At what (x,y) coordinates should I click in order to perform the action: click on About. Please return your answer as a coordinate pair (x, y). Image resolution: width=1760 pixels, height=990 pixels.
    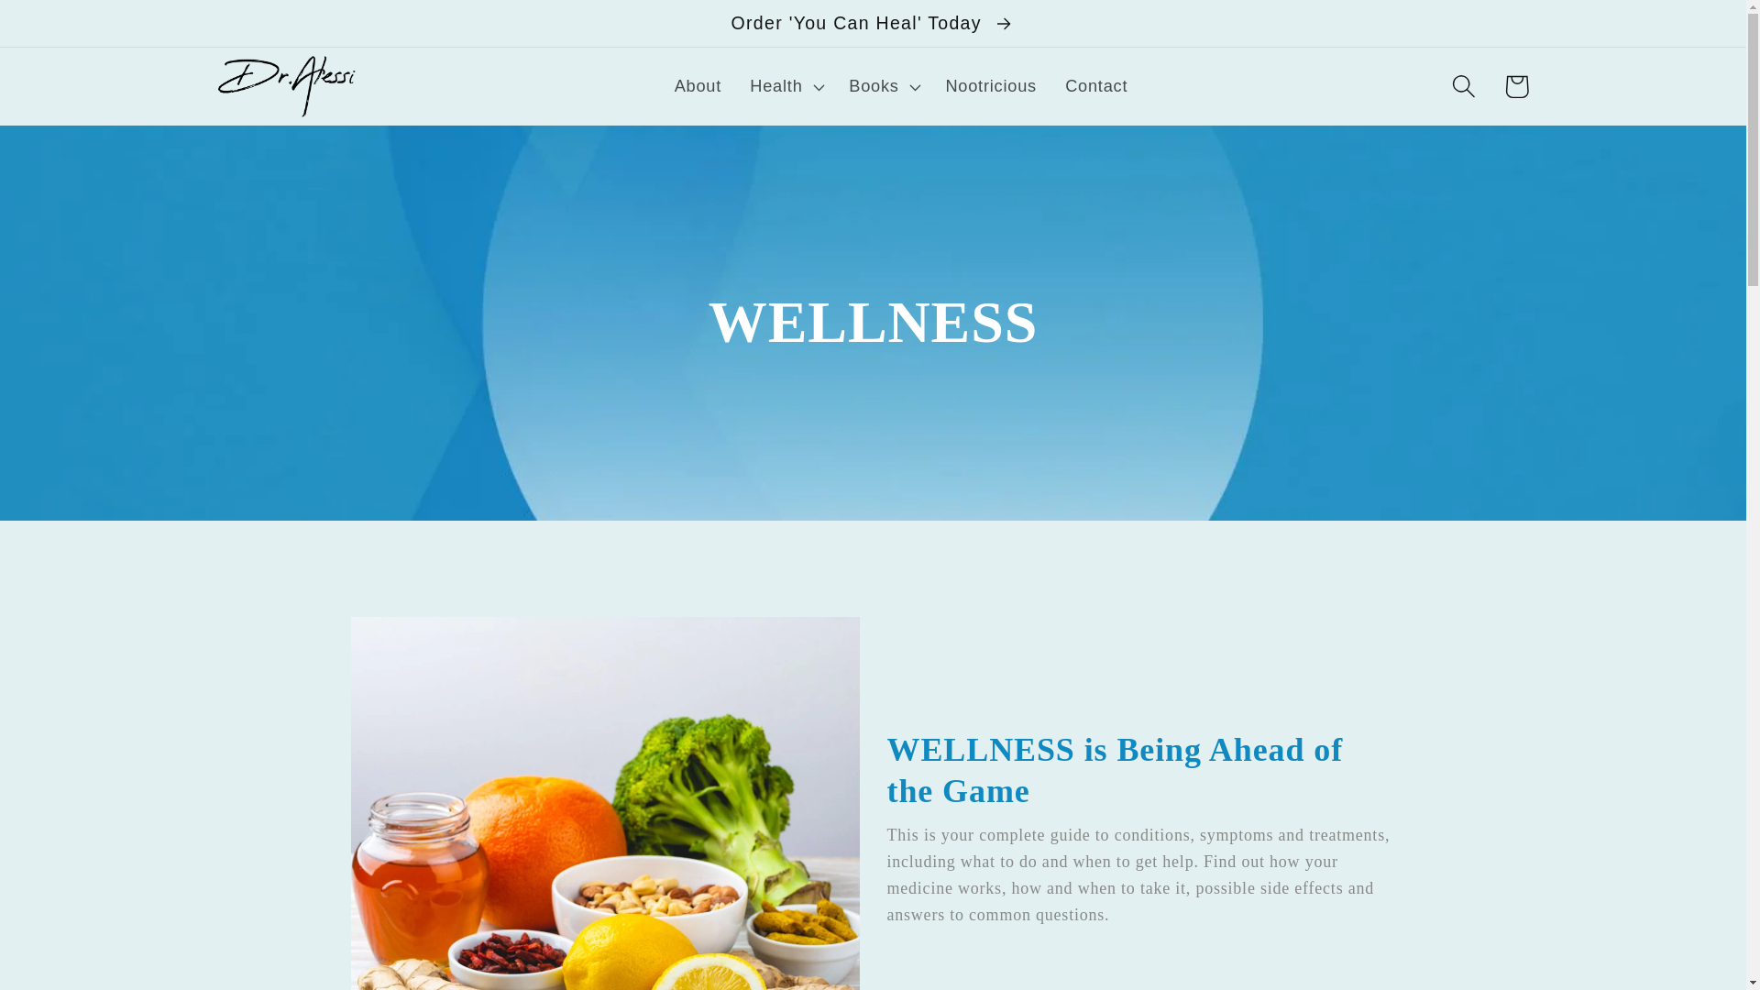
    Looking at the image, I should click on (698, 87).